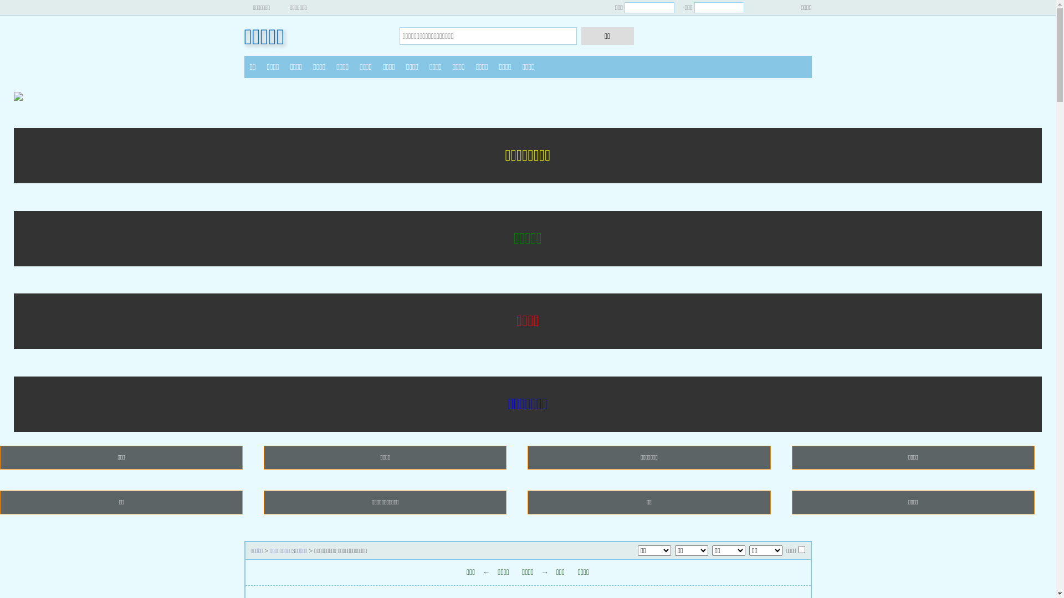  What do you see at coordinates (768, 8) in the screenshot?
I see ` ` at bounding box center [768, 8].